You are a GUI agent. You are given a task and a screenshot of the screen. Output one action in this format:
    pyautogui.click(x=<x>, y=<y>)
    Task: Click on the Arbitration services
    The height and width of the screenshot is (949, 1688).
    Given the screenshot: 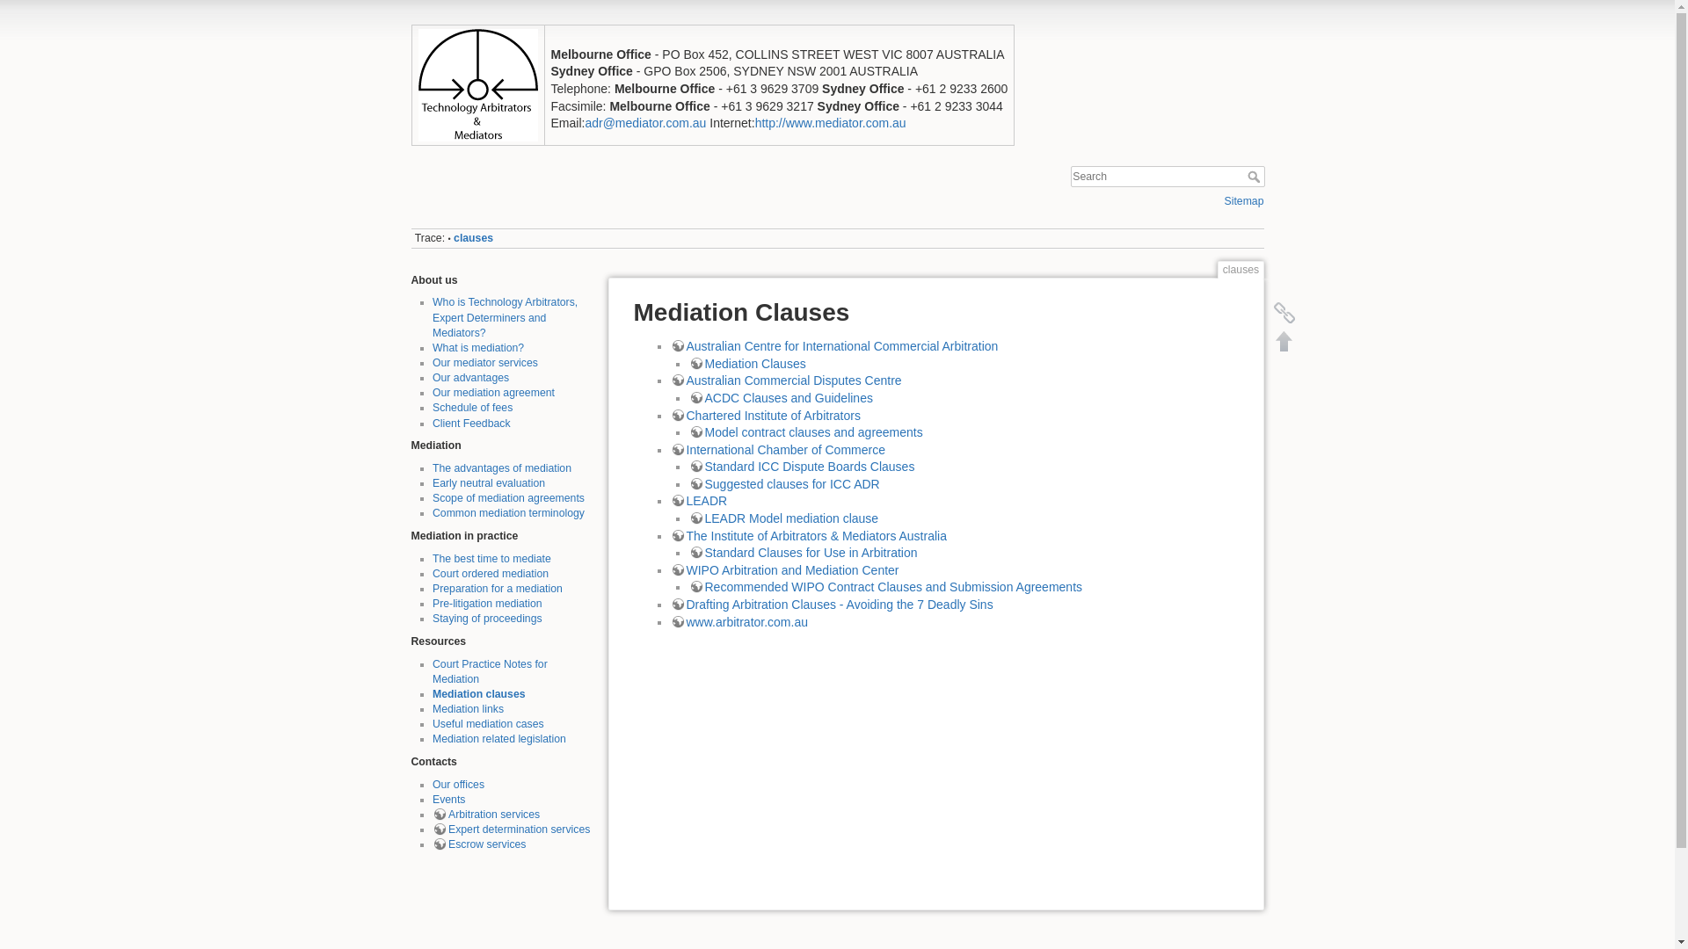 What is the action you would take?
    pyautogui.click(x=485, y=815)
    